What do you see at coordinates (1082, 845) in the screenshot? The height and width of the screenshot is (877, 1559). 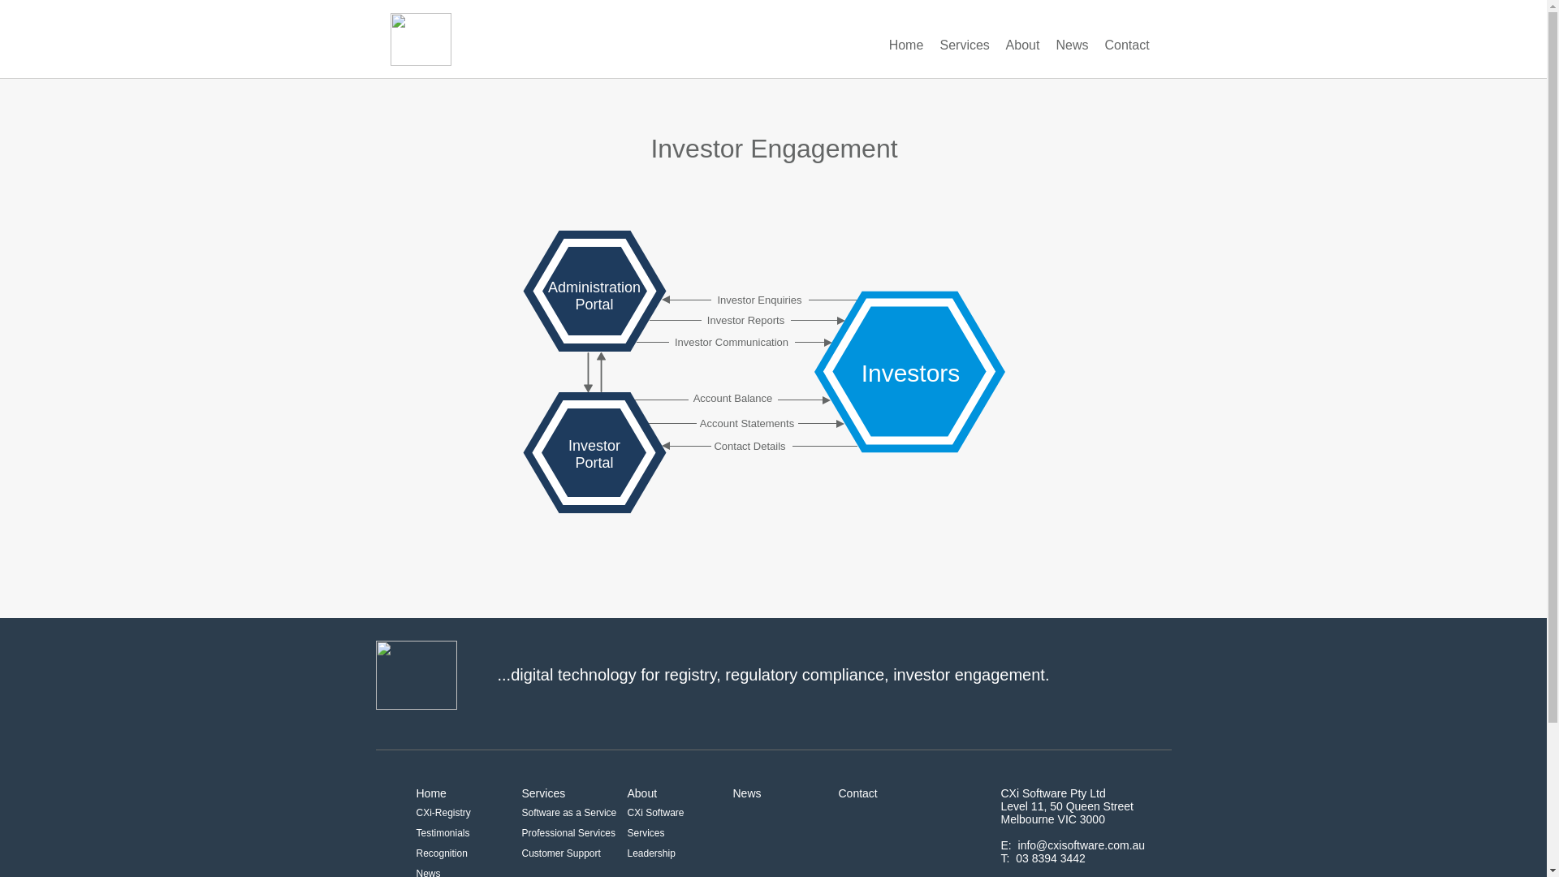 I see `info@cxisoftware.com.au` at bounding box center [1082, 845].